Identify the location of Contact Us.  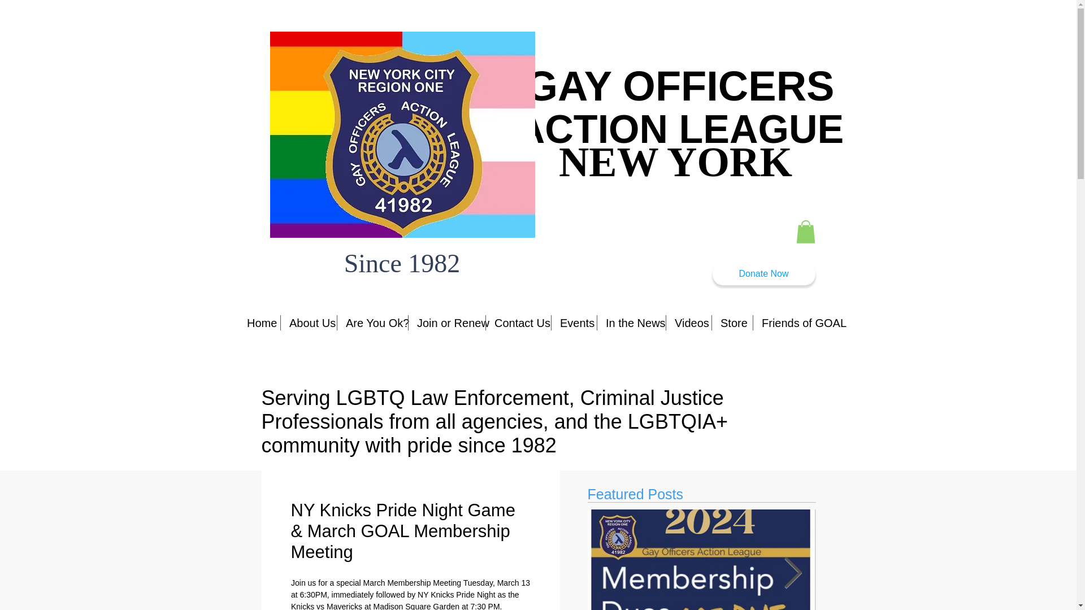
(519, 323).